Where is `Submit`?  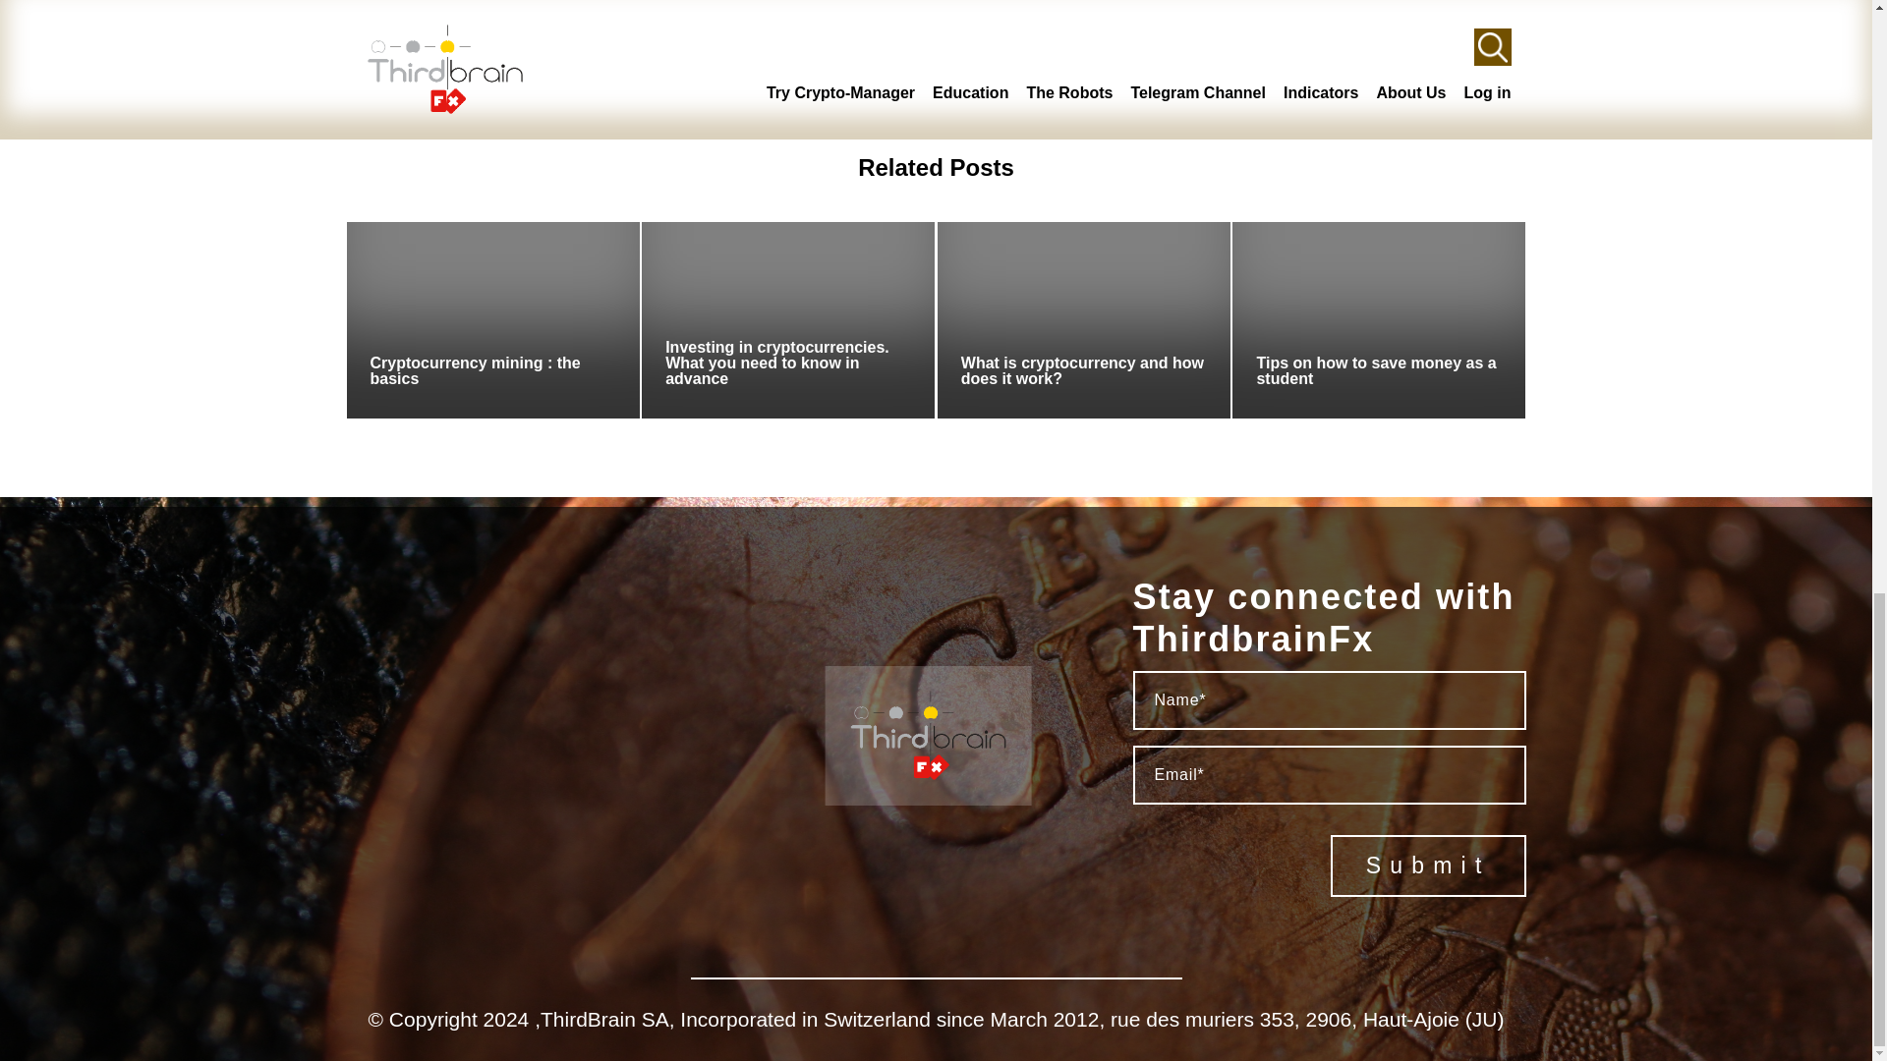
Submit is located at coordinates (1428, 865).